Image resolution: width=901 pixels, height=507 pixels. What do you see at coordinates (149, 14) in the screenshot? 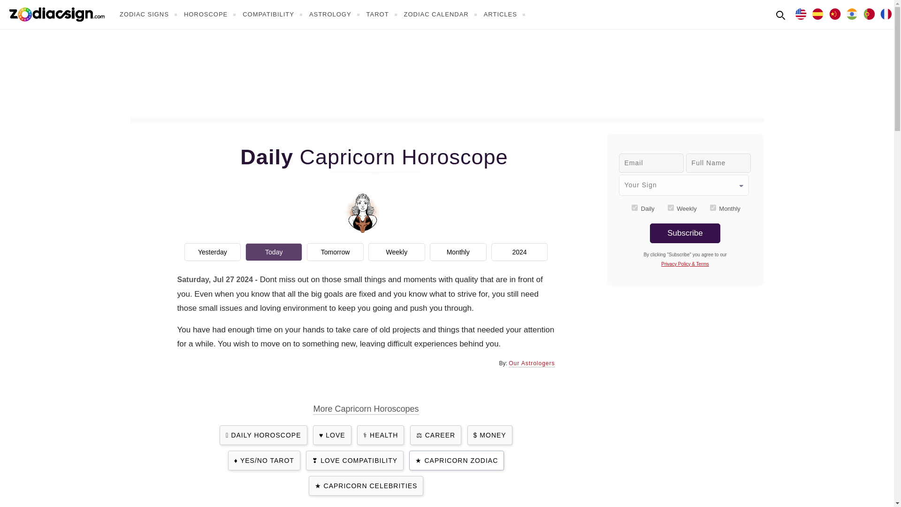
I see `ZODIAC SIGNS` at bounding box center [149, 14].